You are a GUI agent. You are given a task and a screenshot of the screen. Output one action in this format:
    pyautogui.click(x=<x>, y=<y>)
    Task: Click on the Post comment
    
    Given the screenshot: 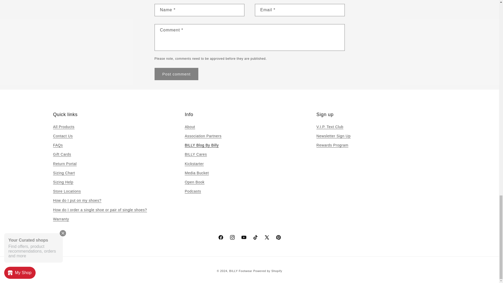 What is the action you would take?
    pyautogui.click(x=177, y=74)
    